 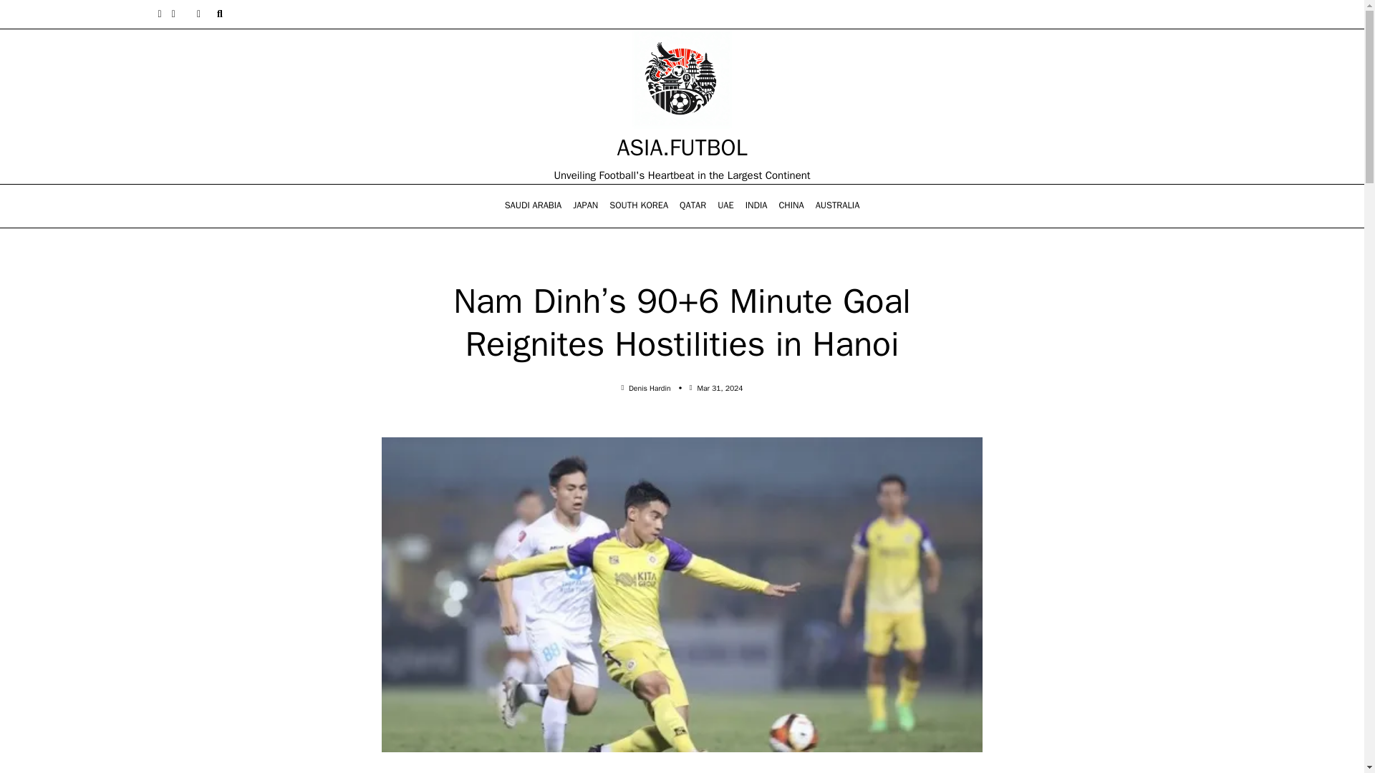 I want to click on SOUTH KOREA, so click(x=638, y=206).